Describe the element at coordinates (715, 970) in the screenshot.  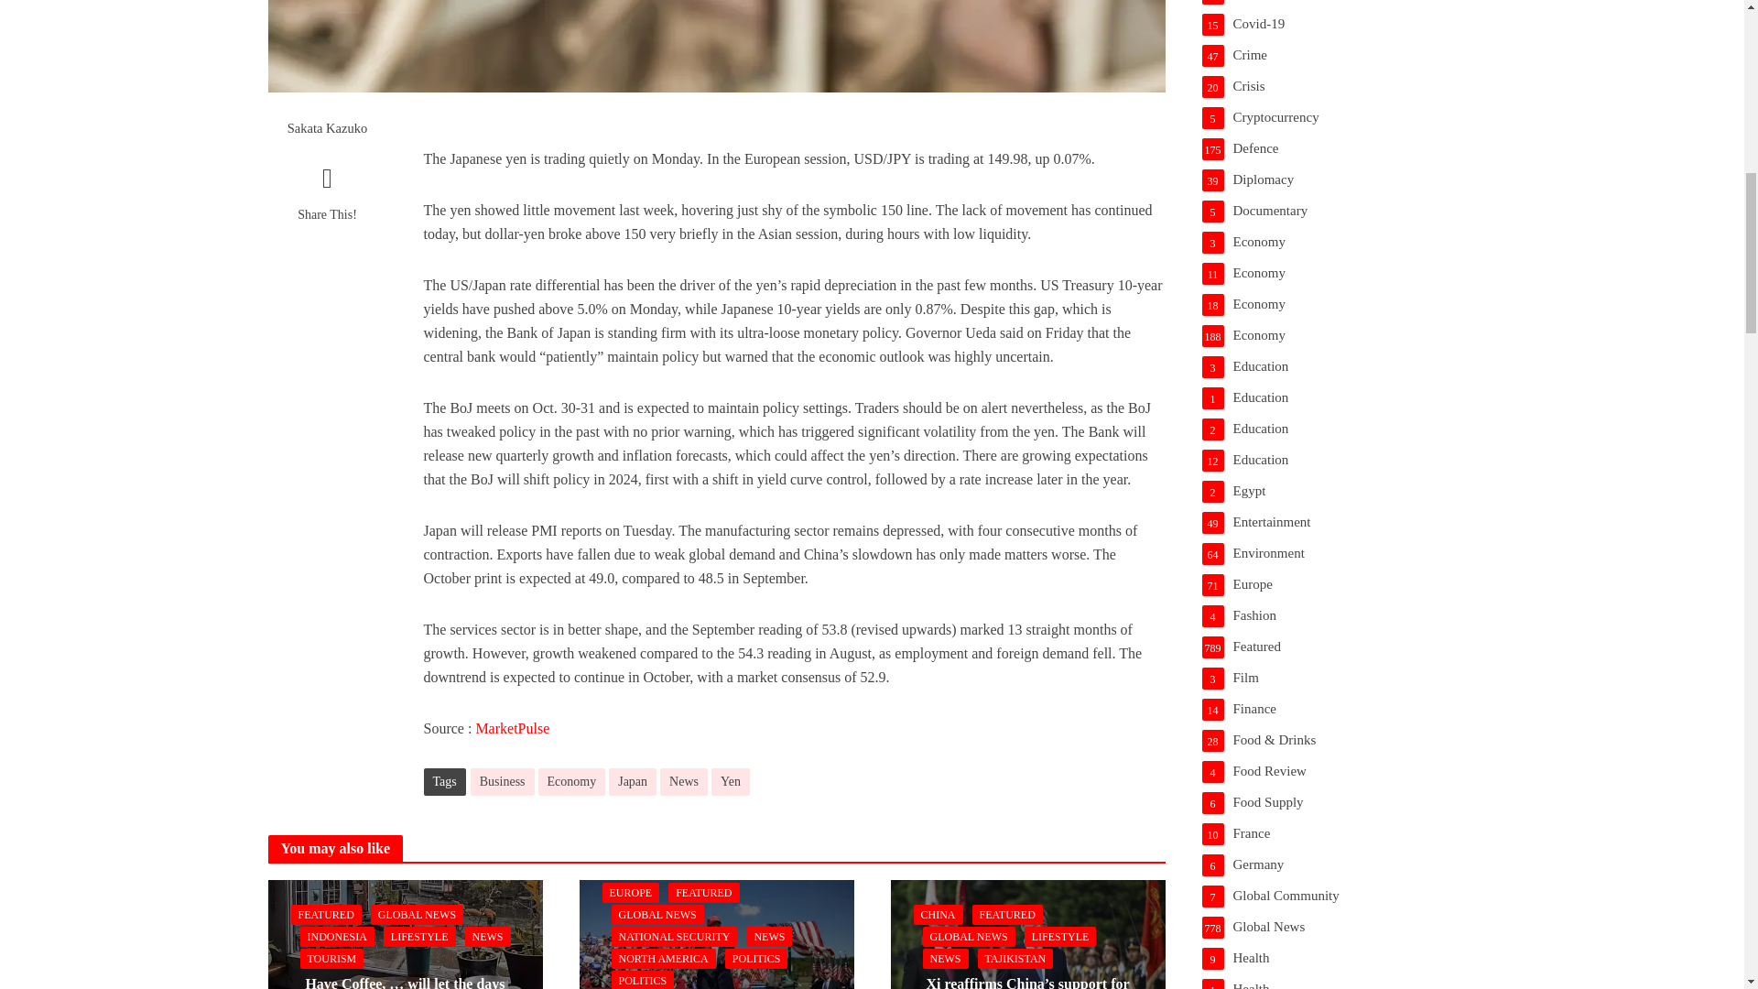
I see `One must not take Trump at his word, says Juncker` at that location.